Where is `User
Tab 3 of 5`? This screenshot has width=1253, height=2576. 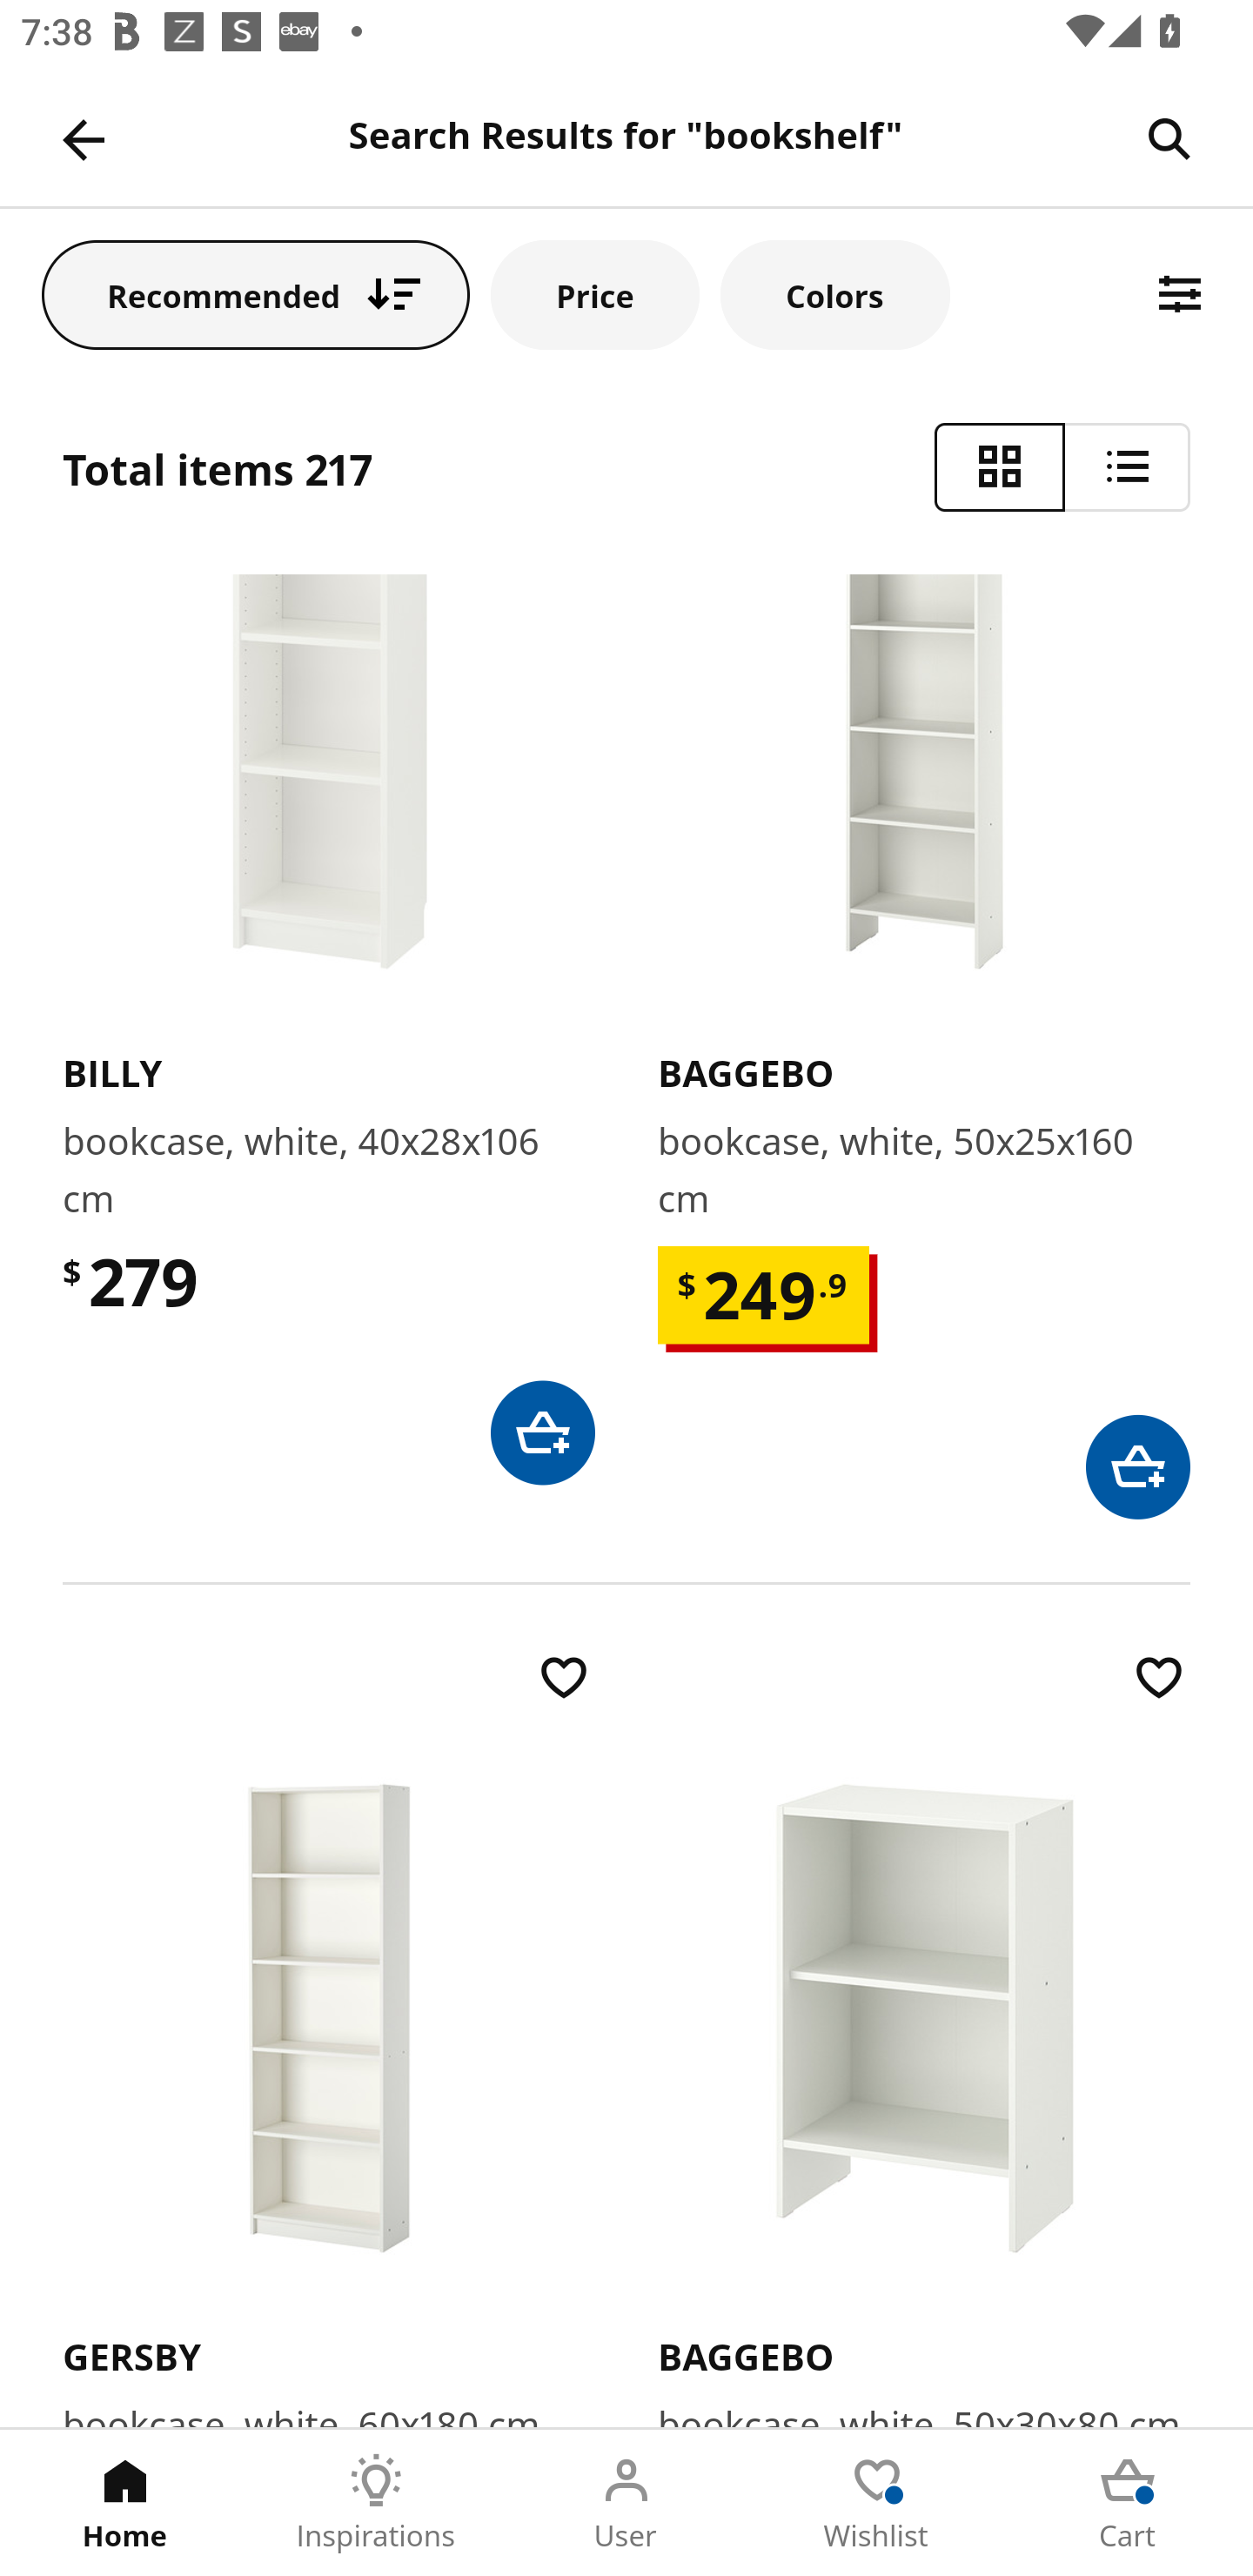
User
Tab 3 of 5 is located at coordinates (626, 2503).